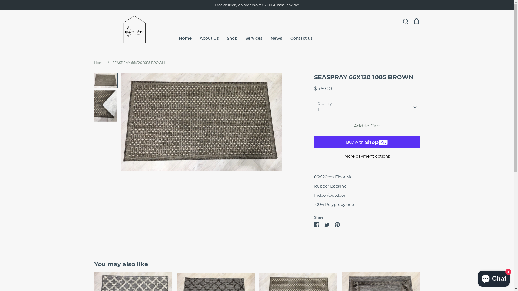 The image size is (518, 291). Describe the element at coordinates (327, 224) in the screenshot. I see `Share on Twitter` at that location.